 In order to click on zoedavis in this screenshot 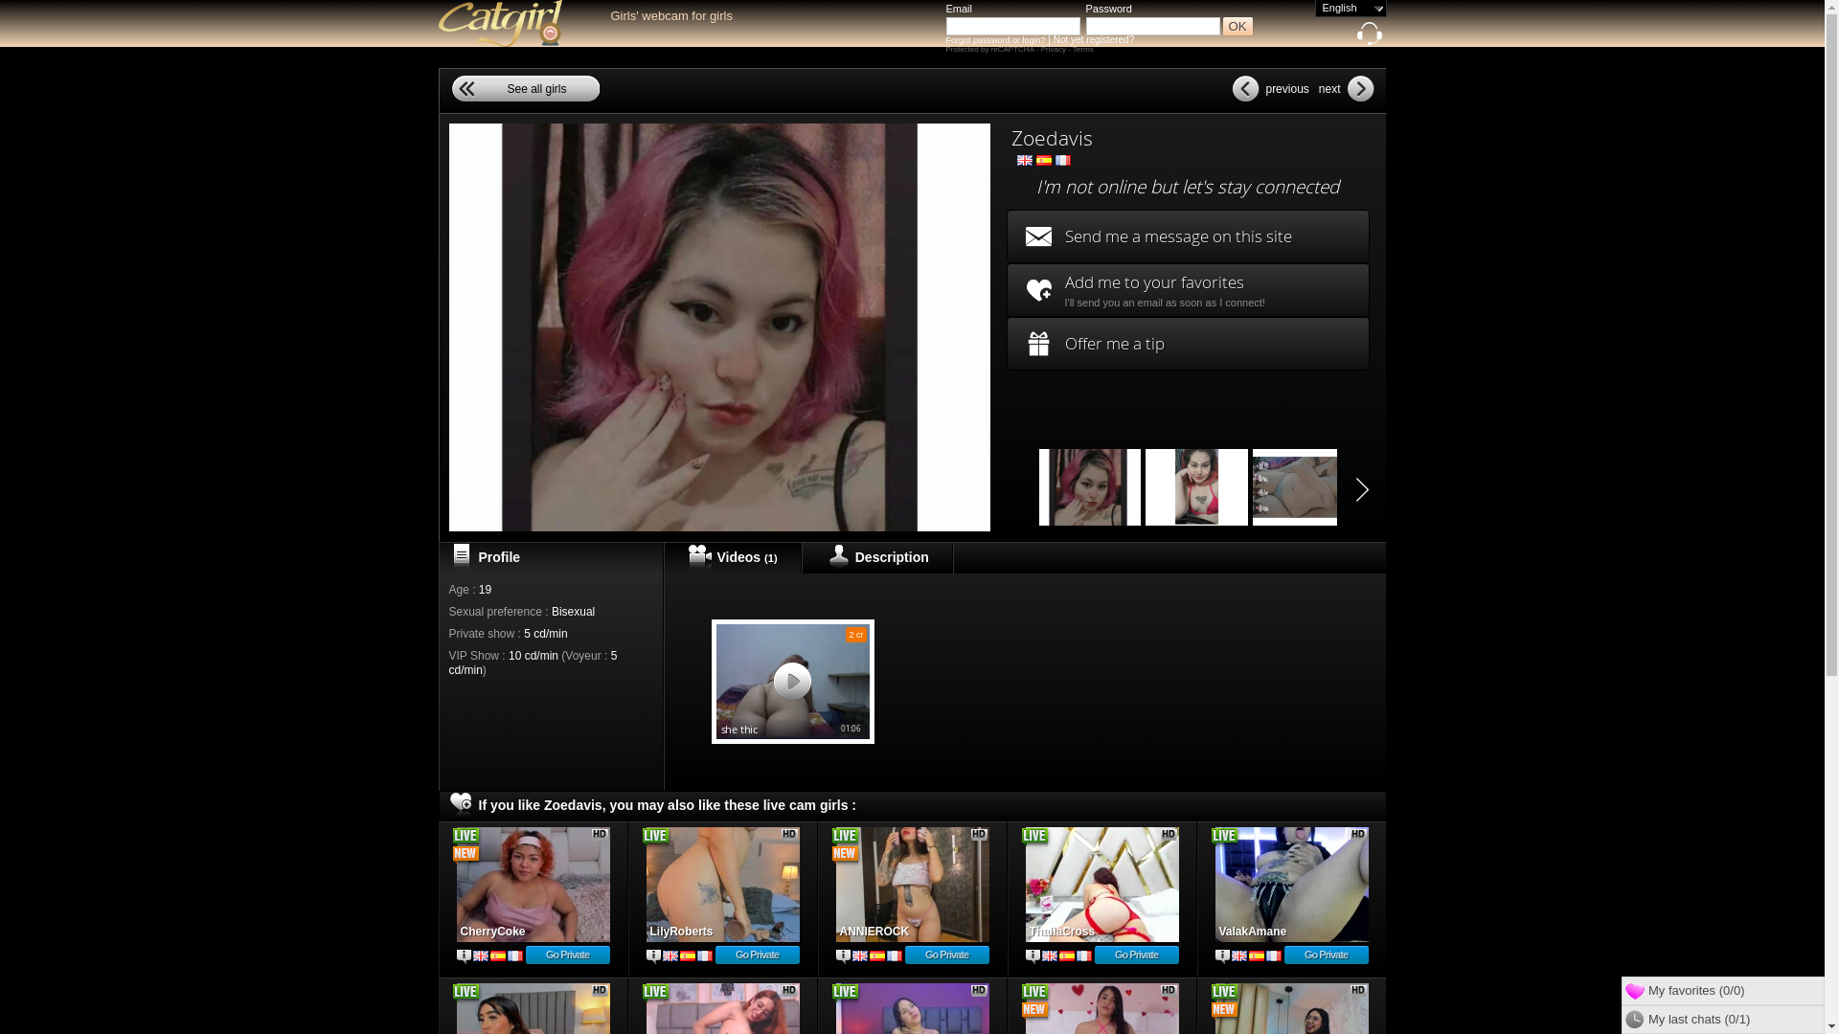, I will do `click(1197, 487)`.